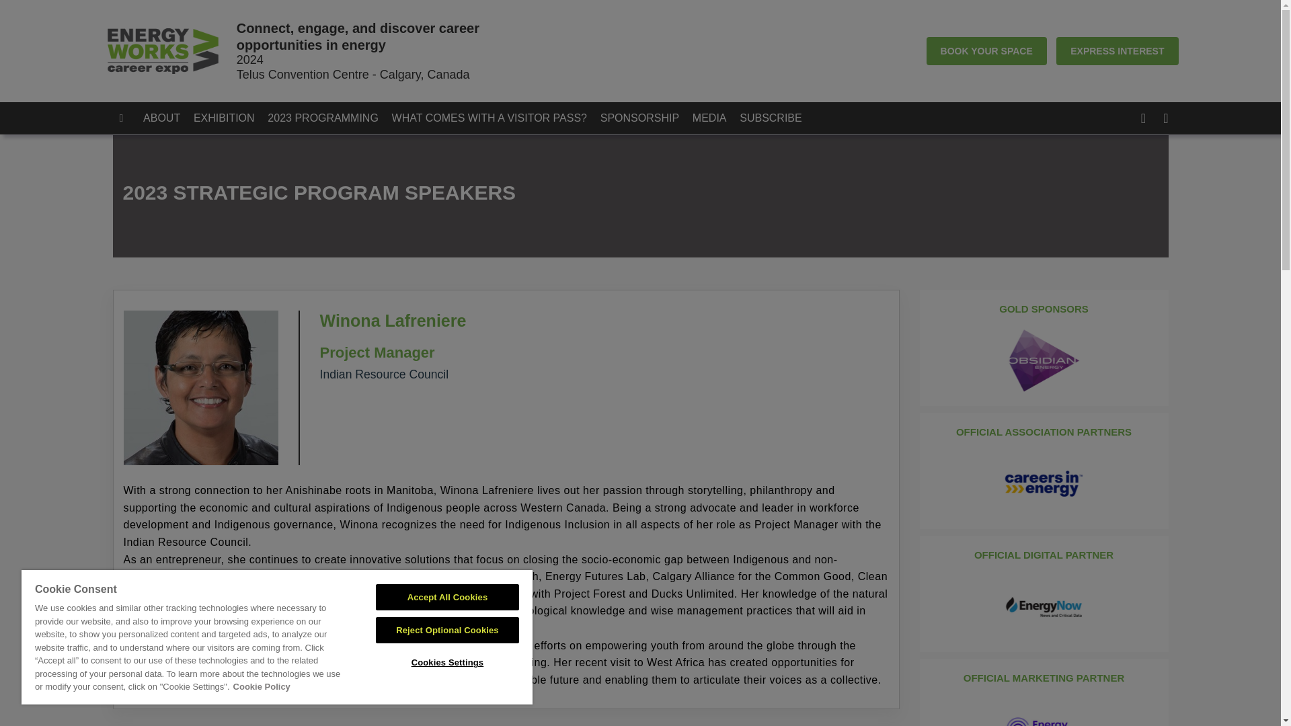 This screenshot has height=726, width=1291. I want to click on ABOUT, so click(167, 118).